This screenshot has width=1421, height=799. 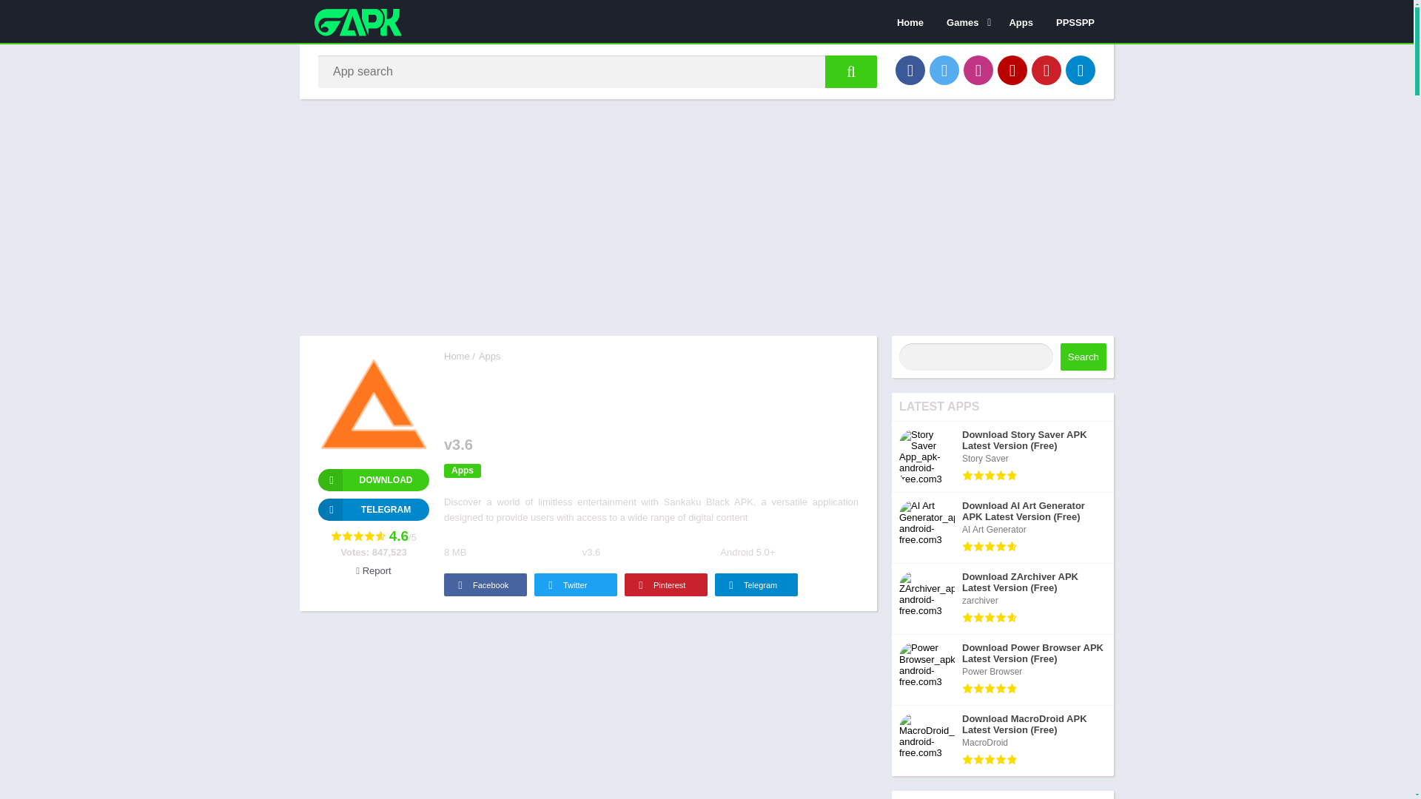 I want to click on Download, so click(x=373, y=479).